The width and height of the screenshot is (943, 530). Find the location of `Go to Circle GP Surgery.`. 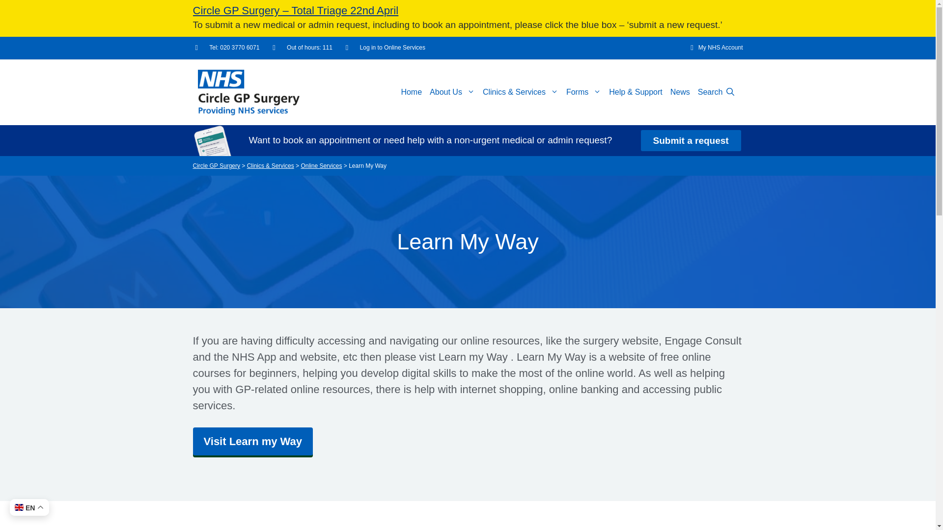

Go to Circle GP Surgery. is located at coordinates (216, 165).